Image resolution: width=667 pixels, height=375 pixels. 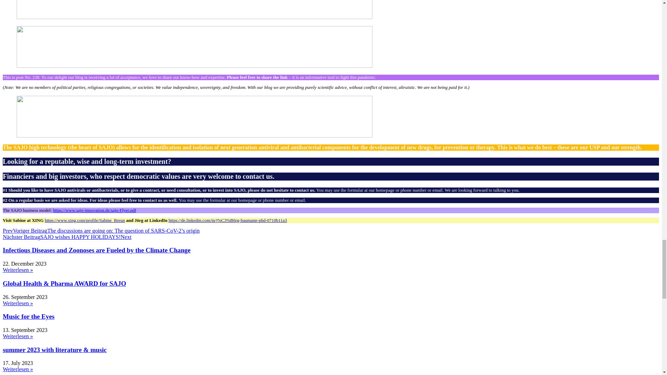 I want to click on Music for the Eyes, so click(x=28, y=316).